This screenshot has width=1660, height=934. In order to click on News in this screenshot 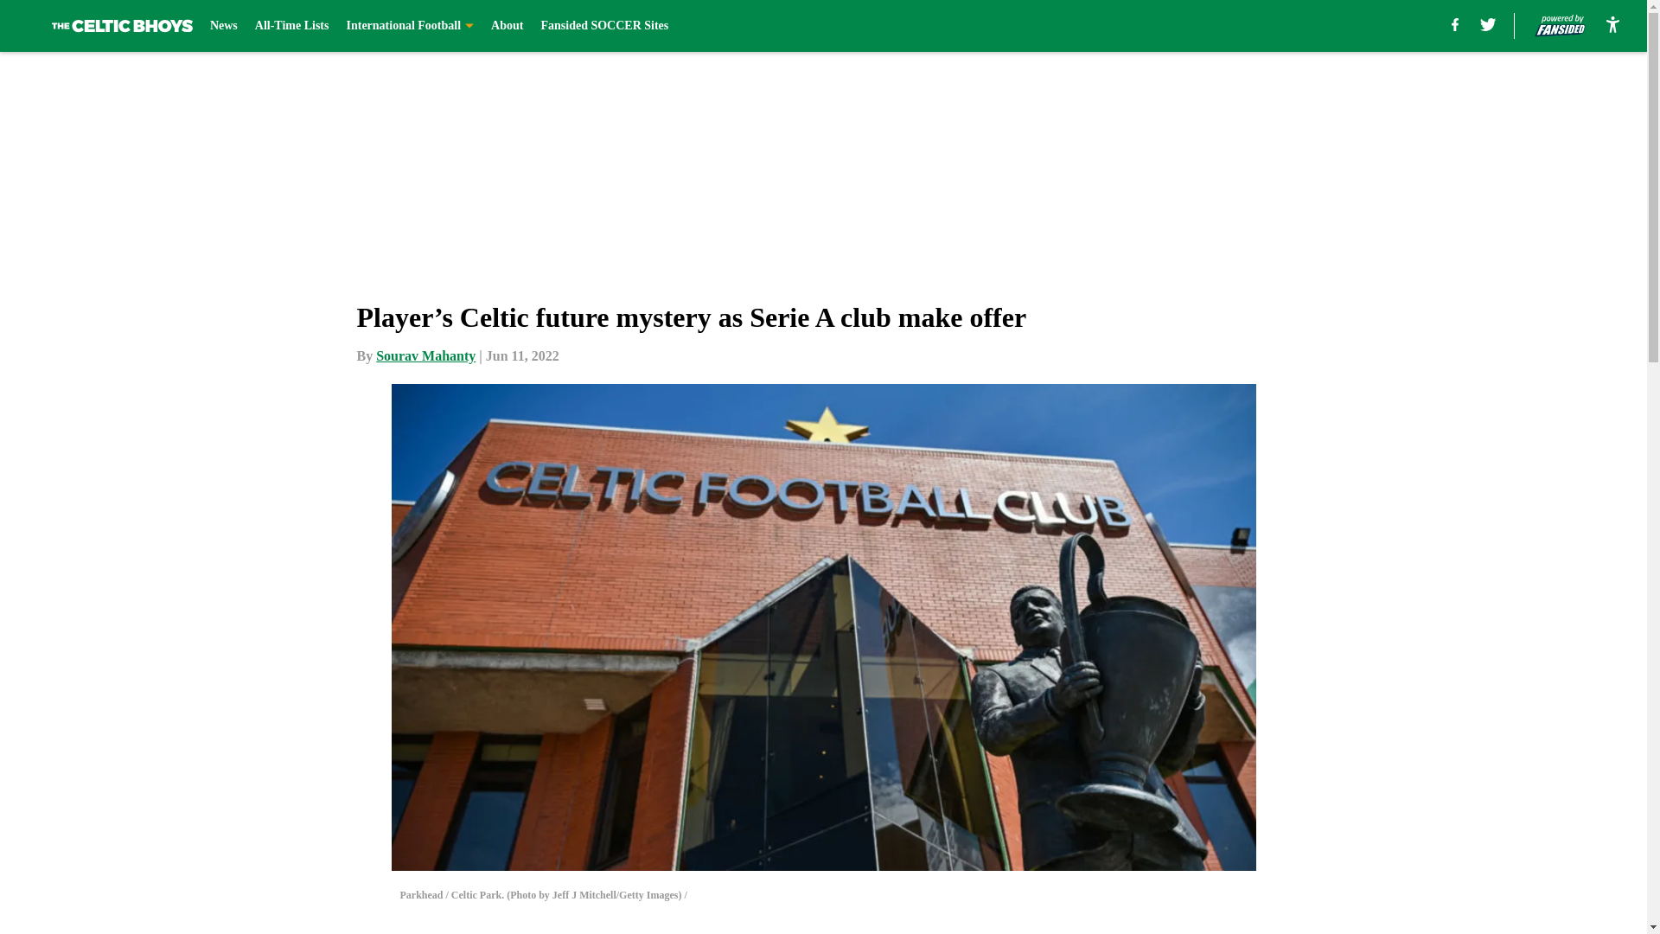, I will do `click(223, 26)`.